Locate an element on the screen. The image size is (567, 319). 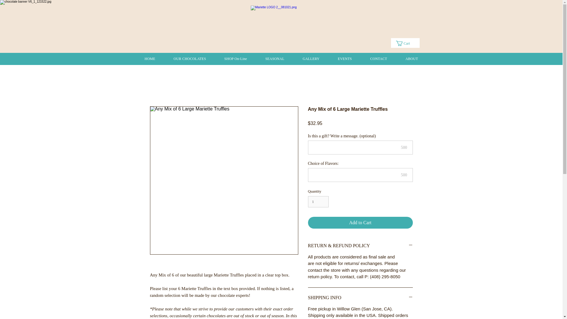
Cart is located at coordinates (405, 43).